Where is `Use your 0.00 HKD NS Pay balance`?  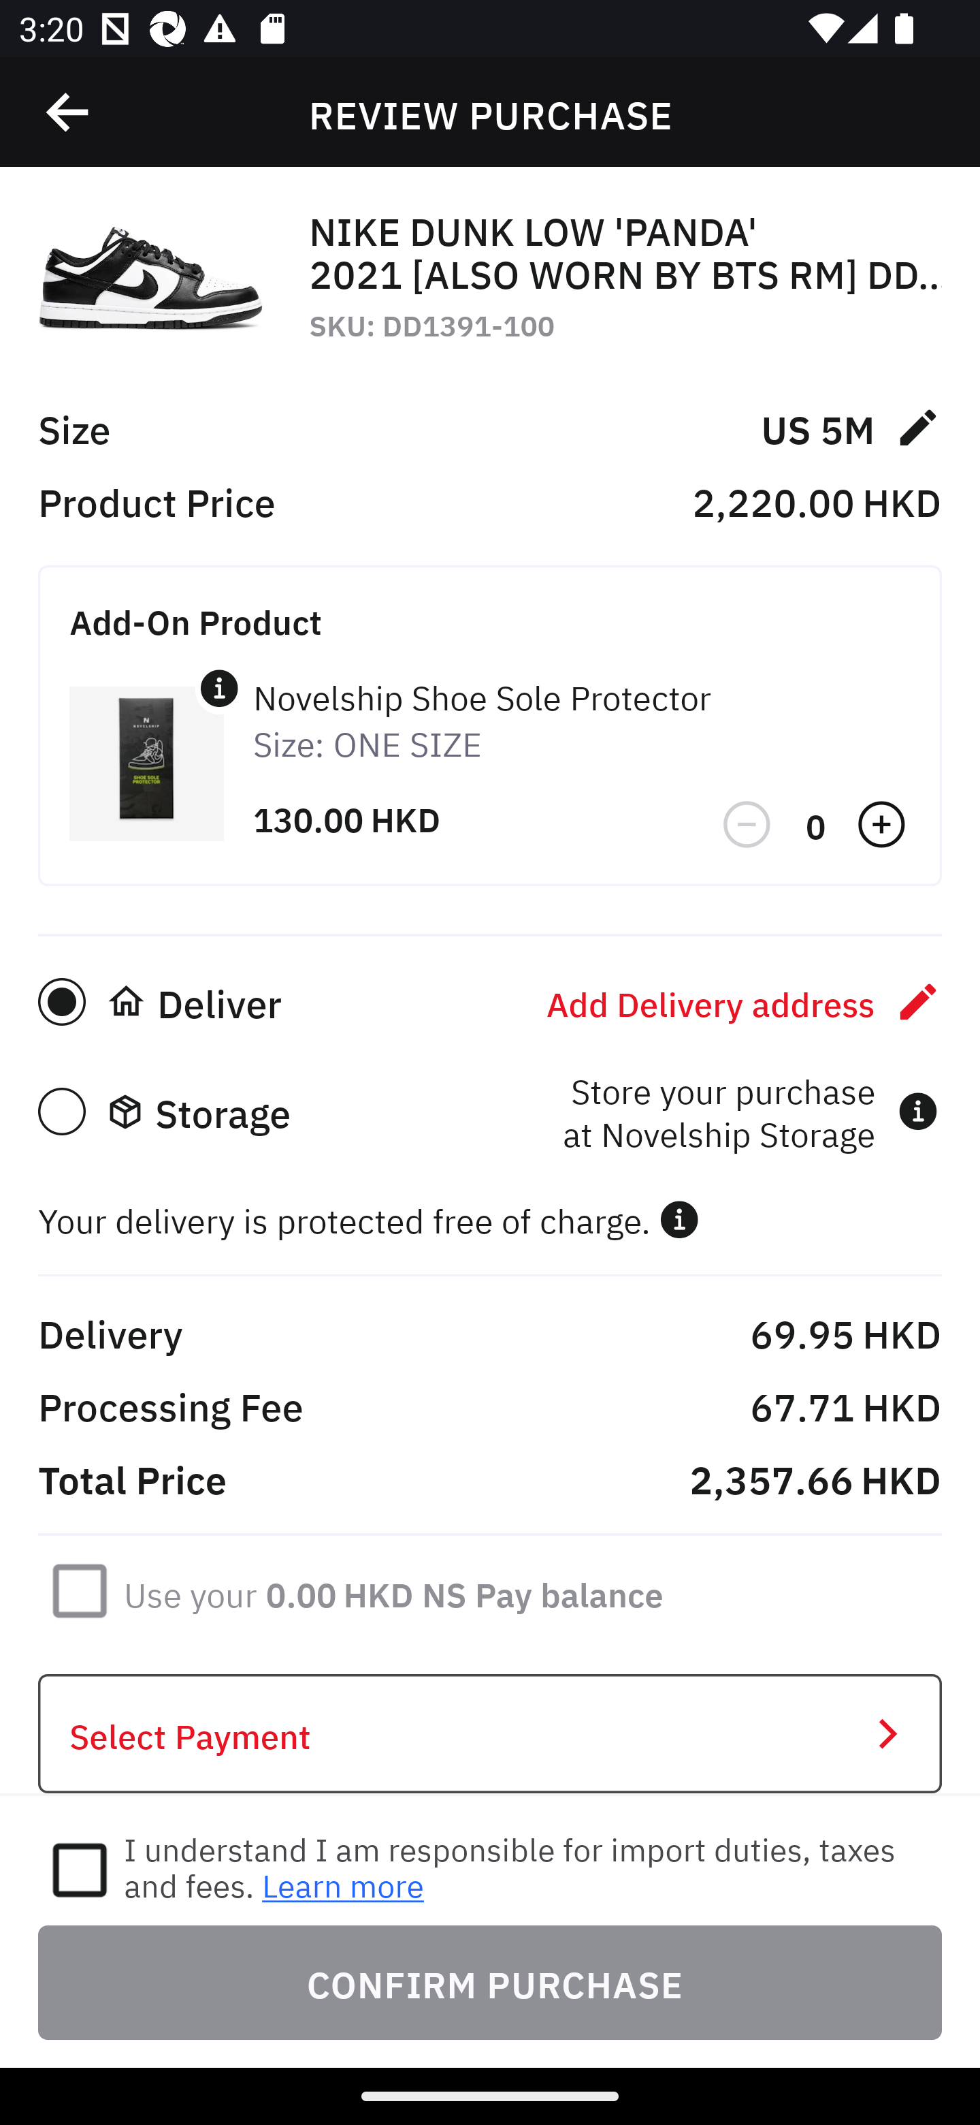 Use your 0.00 HKD NS Pay balance is located at coordinates (393, 1590).